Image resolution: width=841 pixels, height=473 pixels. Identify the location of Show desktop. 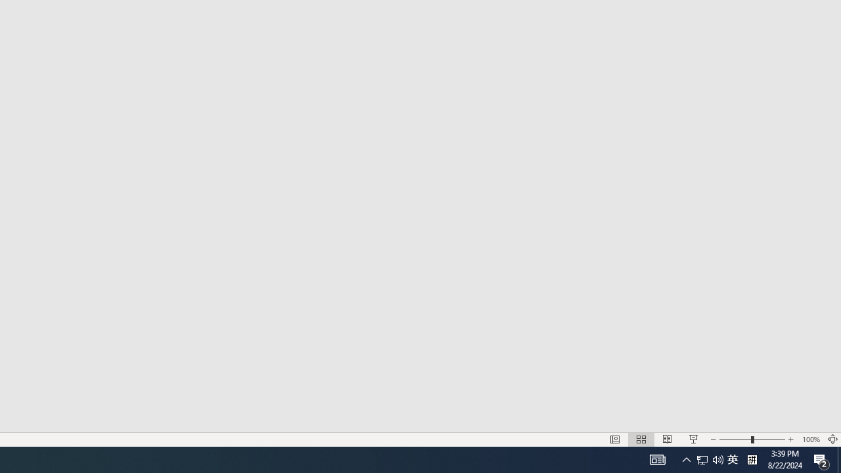
(657, 460).